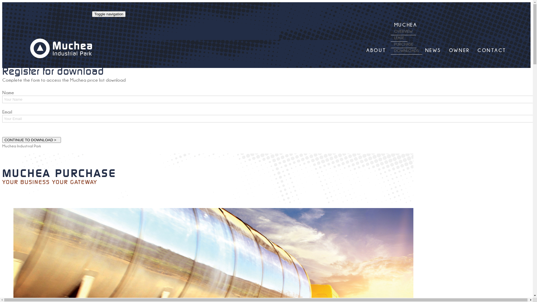 The image size is (537, 302). Describe the element at coordinates (433, 50) in the screenshot. I see `NEWS` at that location.